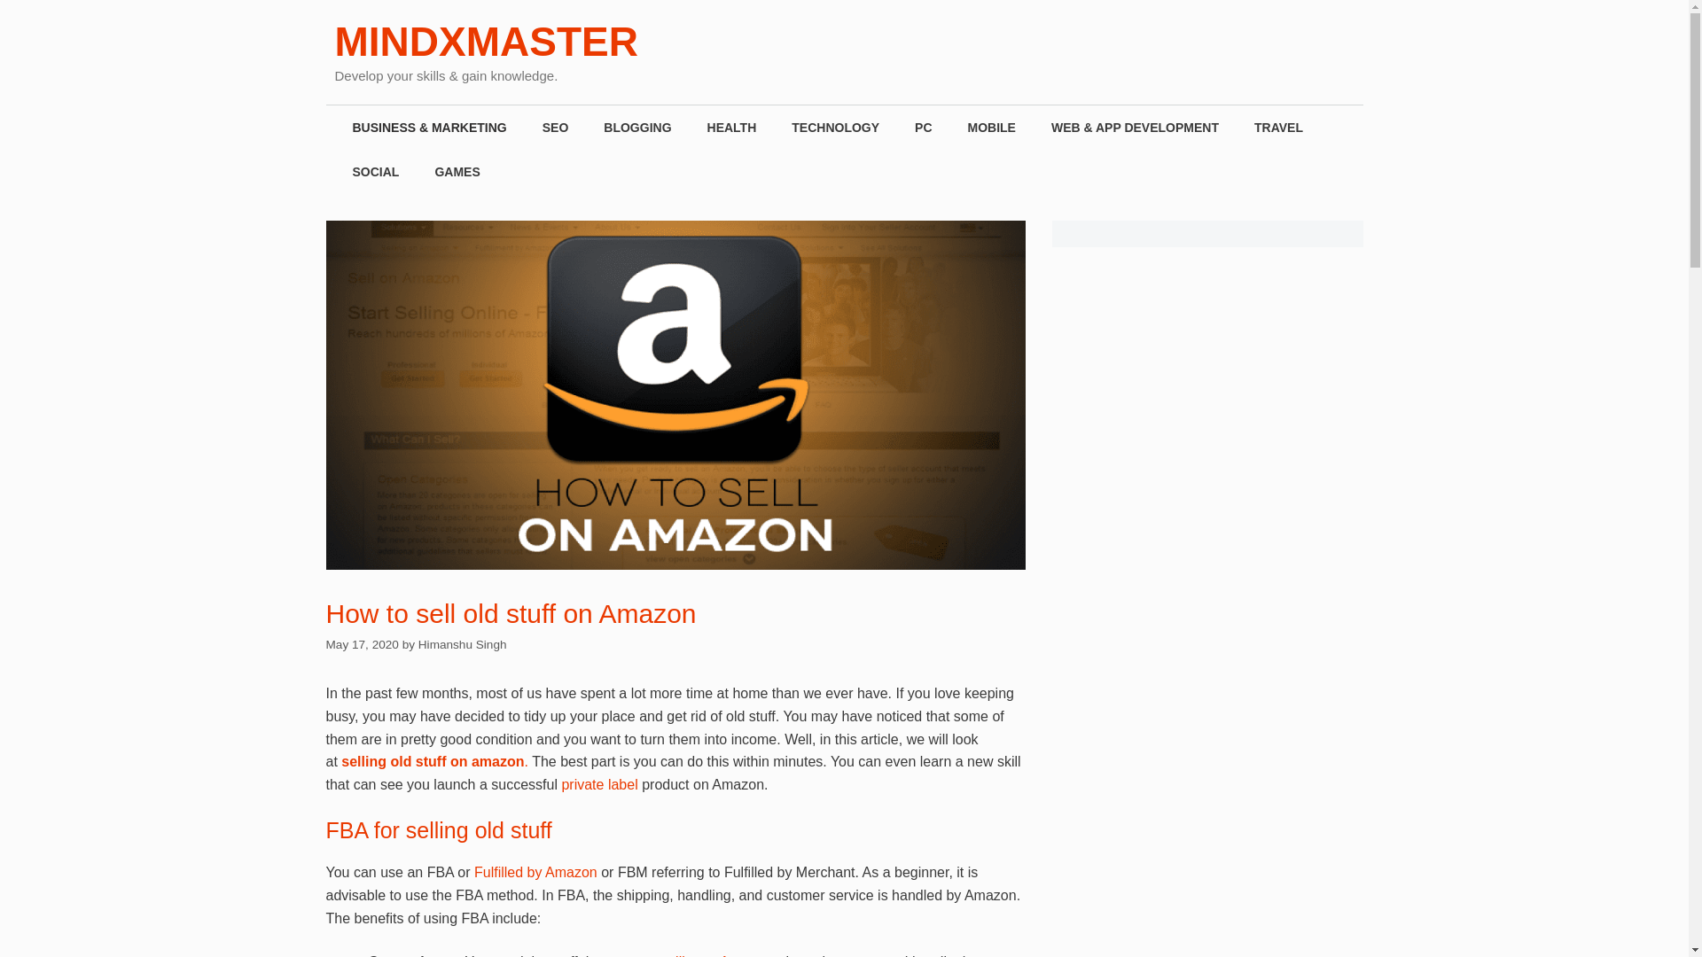 The width and height of the screenshot is (1702, 957). What do you see at coordinates (376, 172) in the screenshot?
I see `SOCIAL` at bounding box center [376, 172].